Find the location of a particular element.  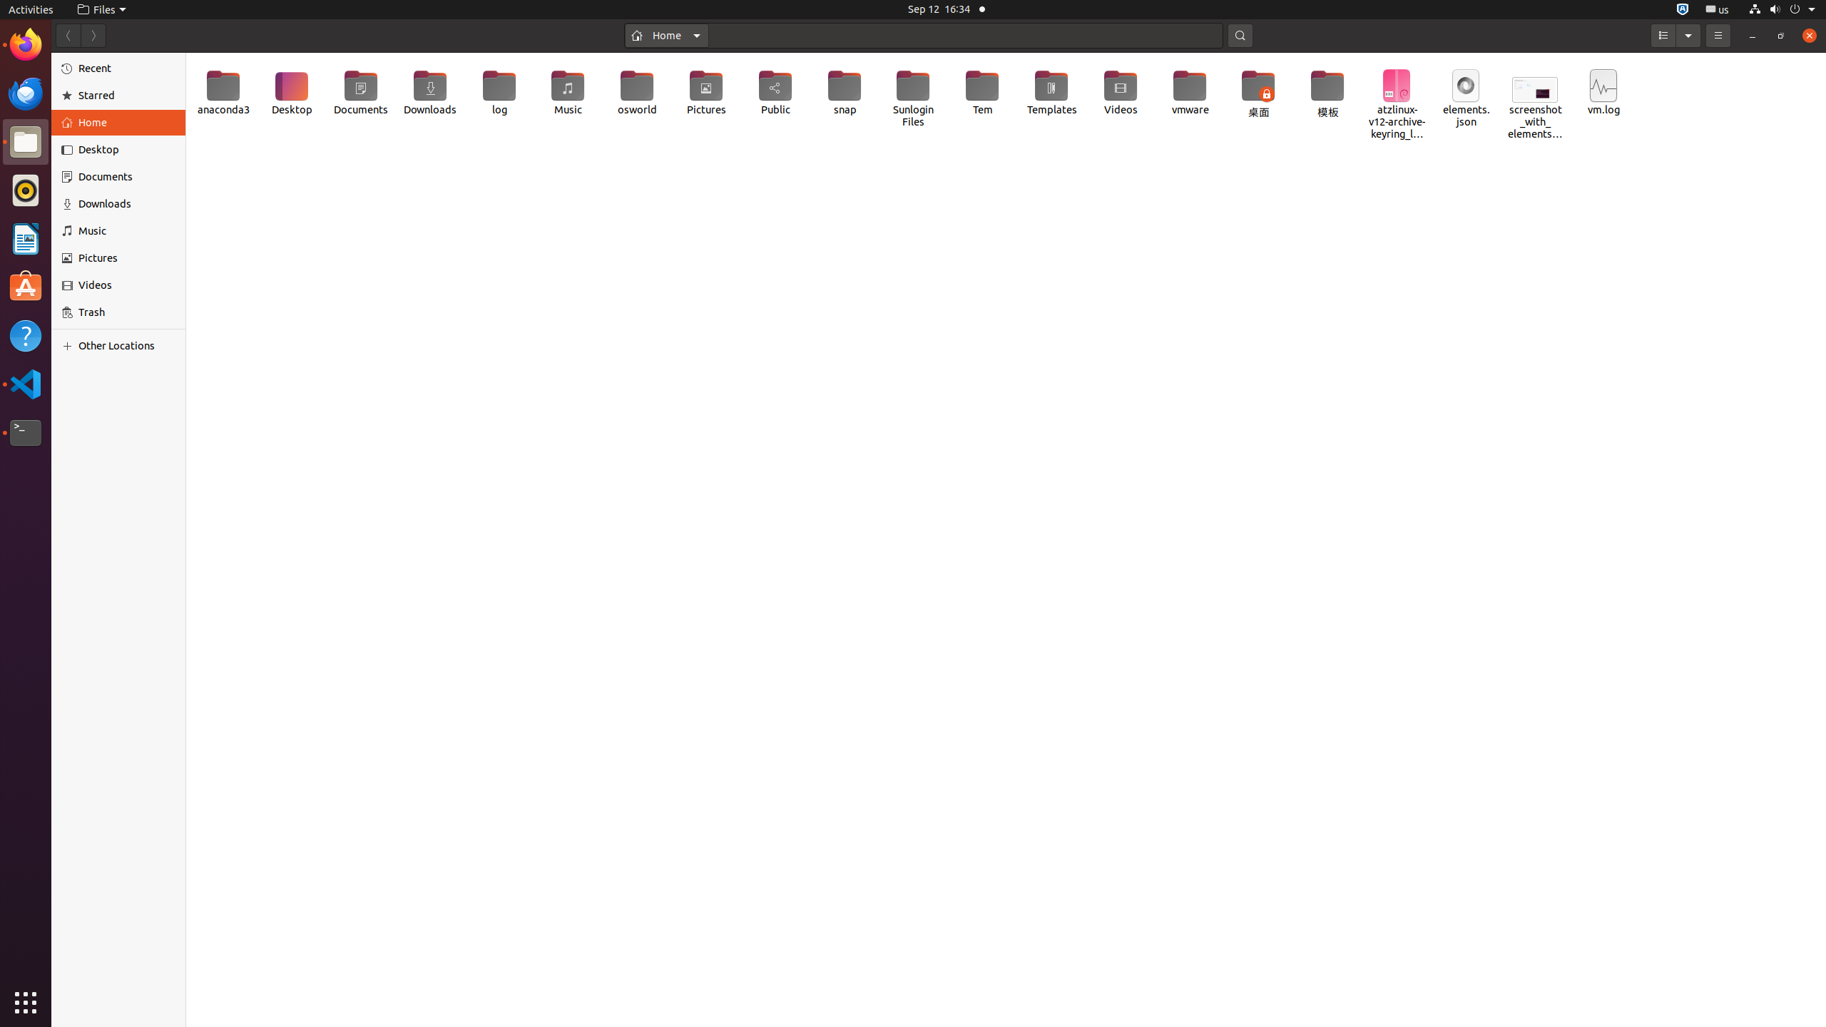

Pictures is located at coordinates (706, 93).